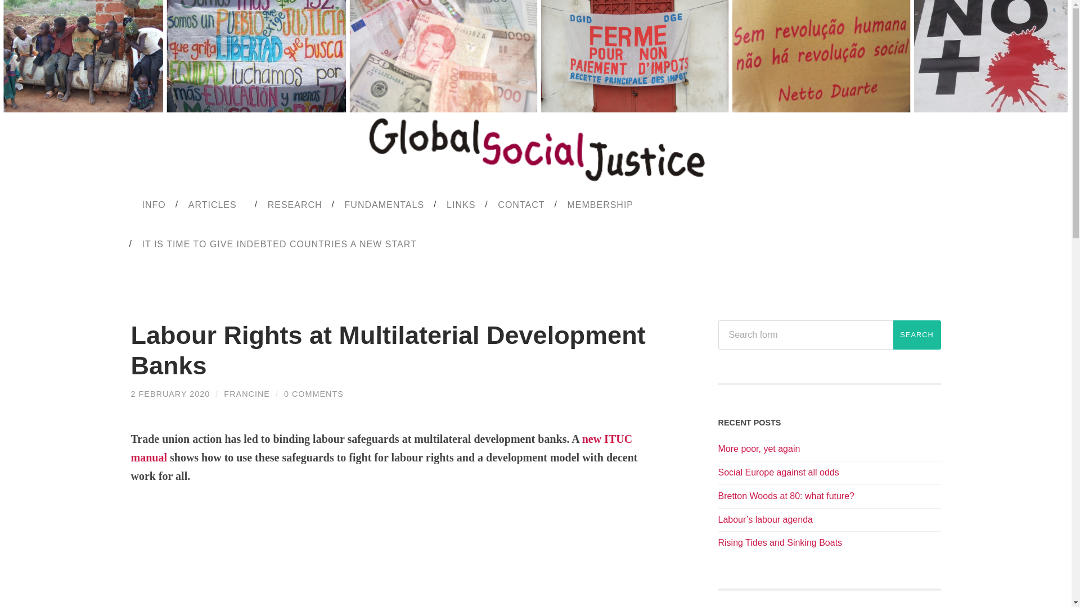 This screenshot has height=607, width=1080. What do you see at coordinates (600, 205) in the screenshot?
I see `MEMBERSHIP` at bounding box center [600, 205].